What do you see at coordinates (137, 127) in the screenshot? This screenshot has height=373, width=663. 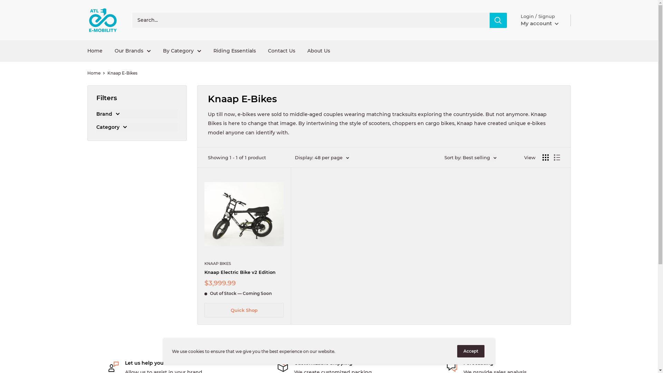 I see `Category` at bounding box center [137, 127].